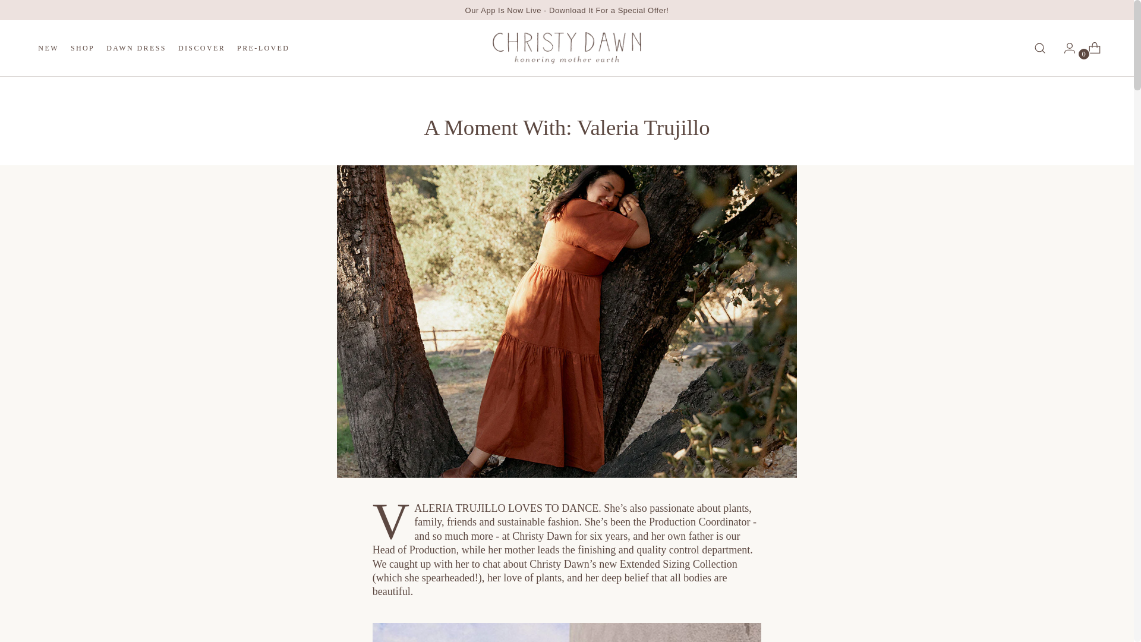 This screenshot has height=642, width=1141. I want to click on SHOP, so click(201, 48).